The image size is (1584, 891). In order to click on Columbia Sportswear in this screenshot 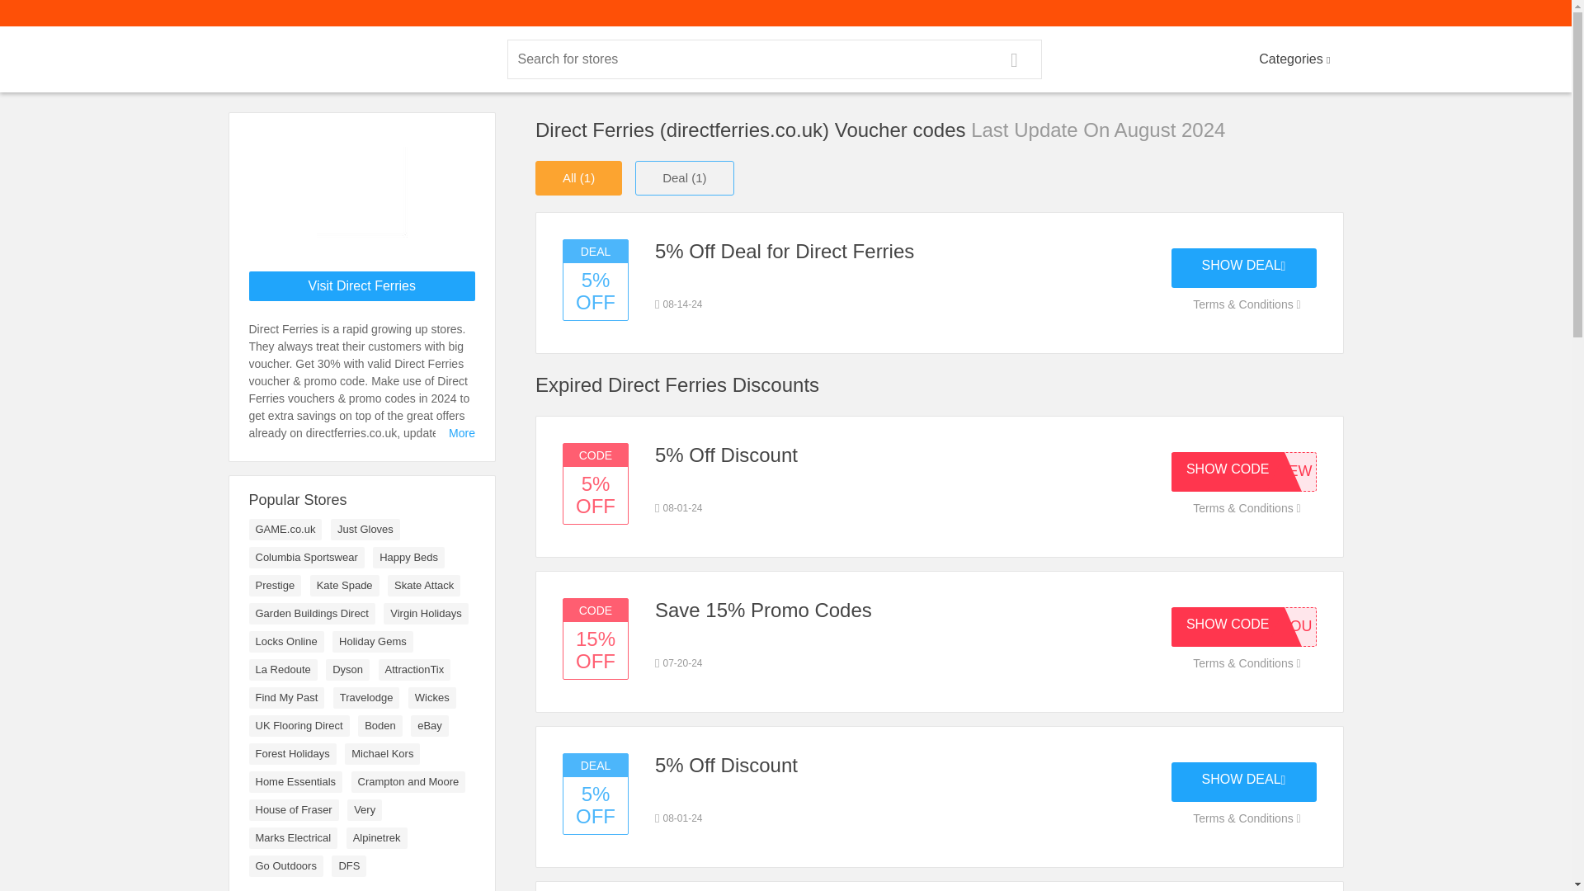, I will do `click(306, 558)`.